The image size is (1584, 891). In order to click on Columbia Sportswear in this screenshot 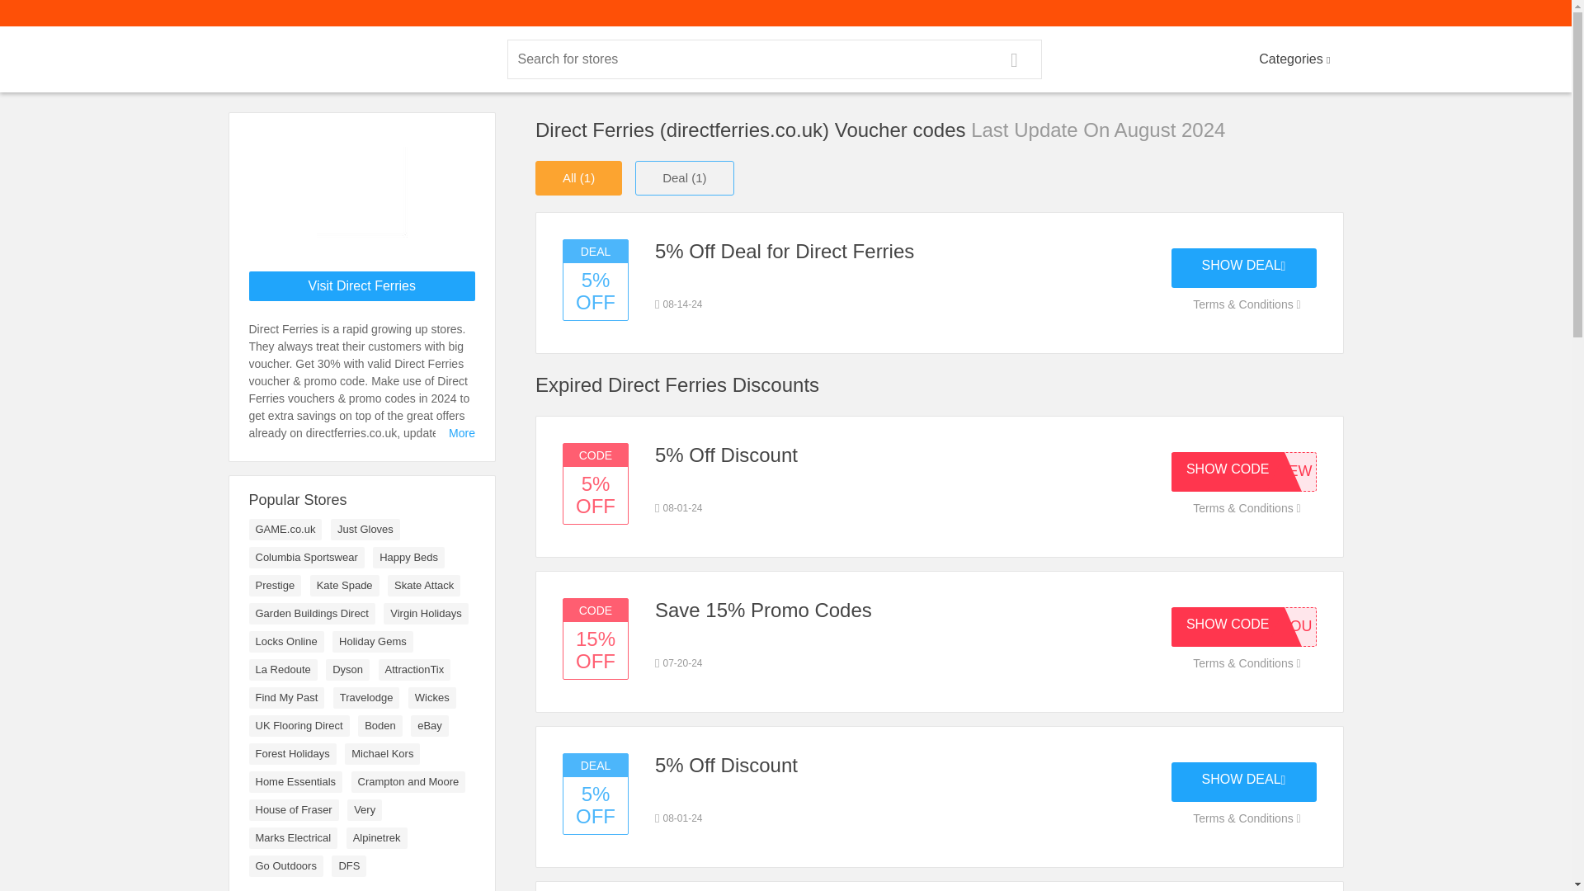, I will do `click(306, 558)`.